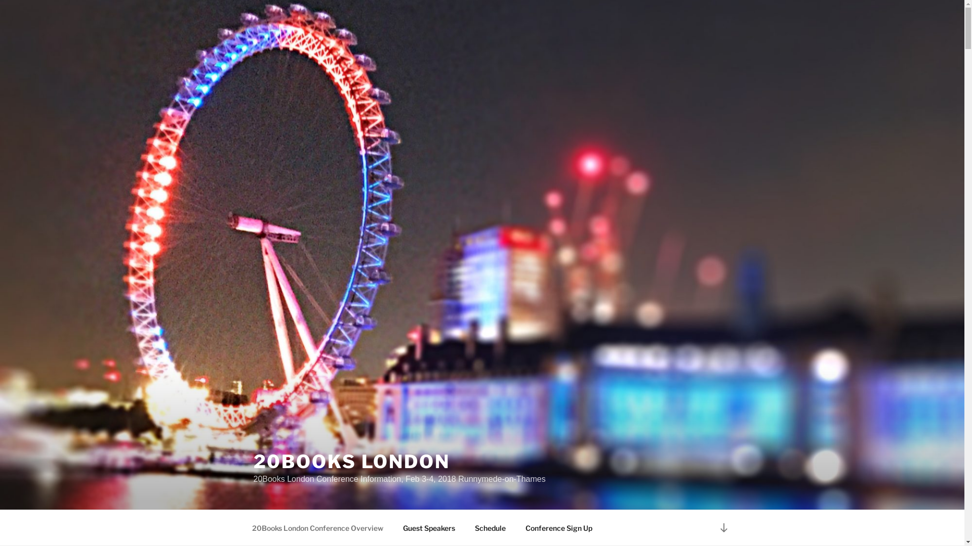 The width and height of the screenshot is (972, 546). I want to click on 20Books London Conference Overview, so click(317, 528).